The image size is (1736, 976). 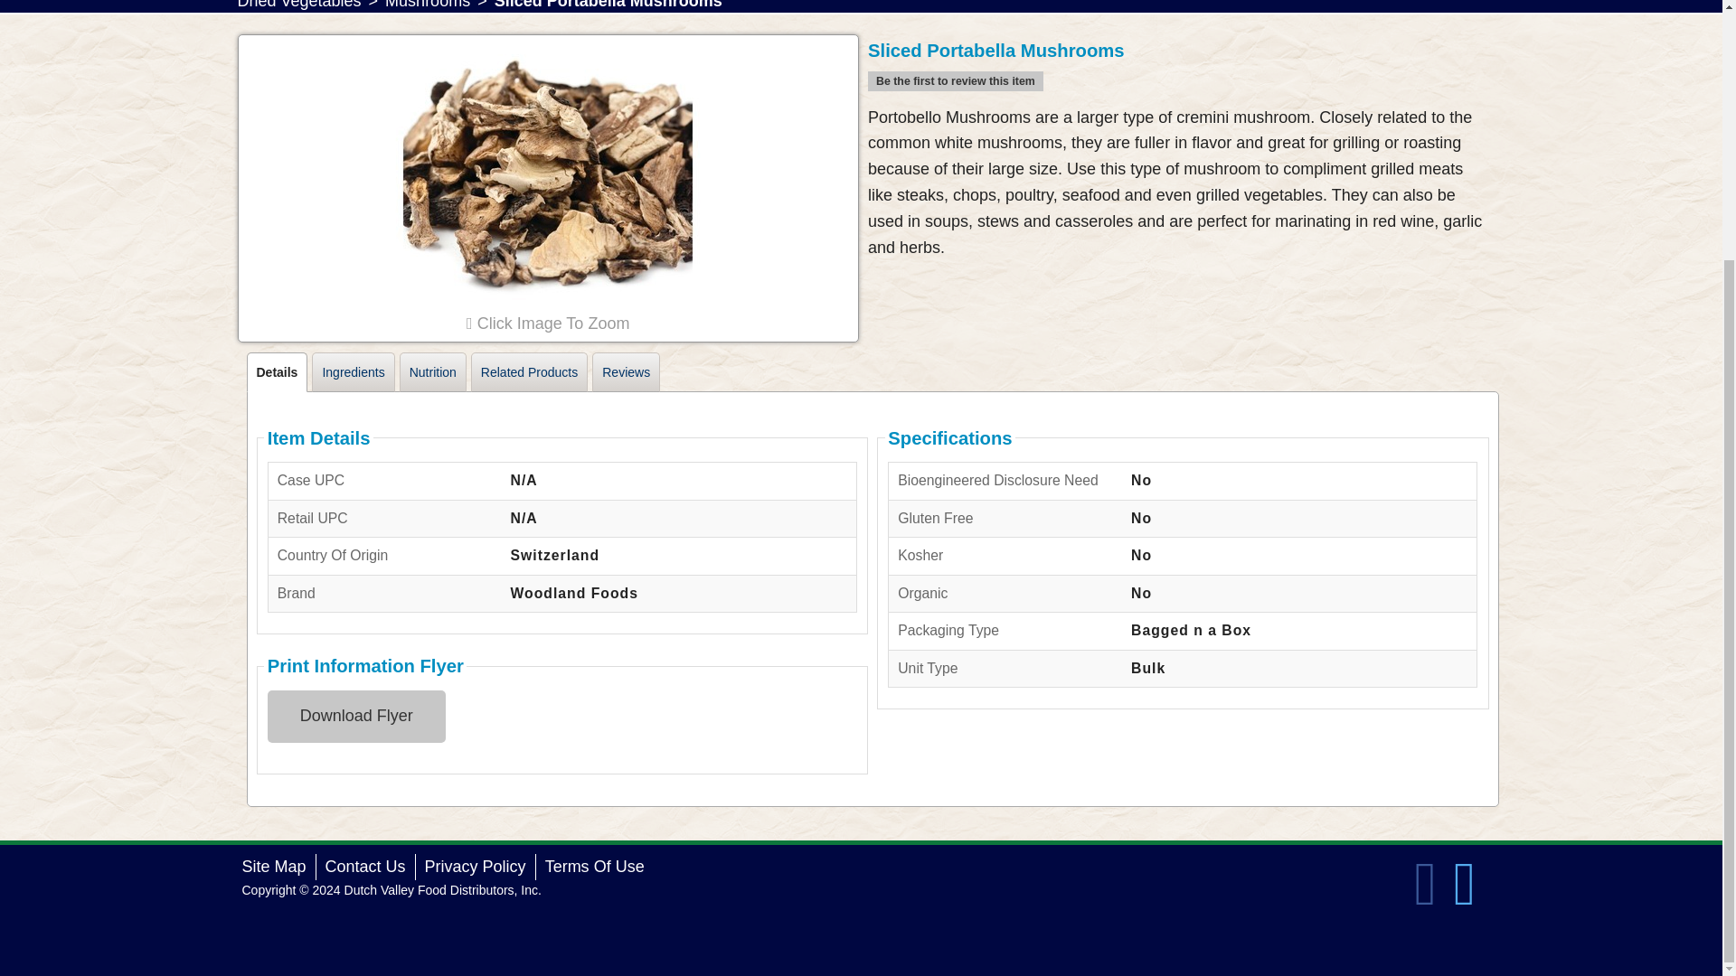 I want to click on Recipes, so click(x=1335, y=7).